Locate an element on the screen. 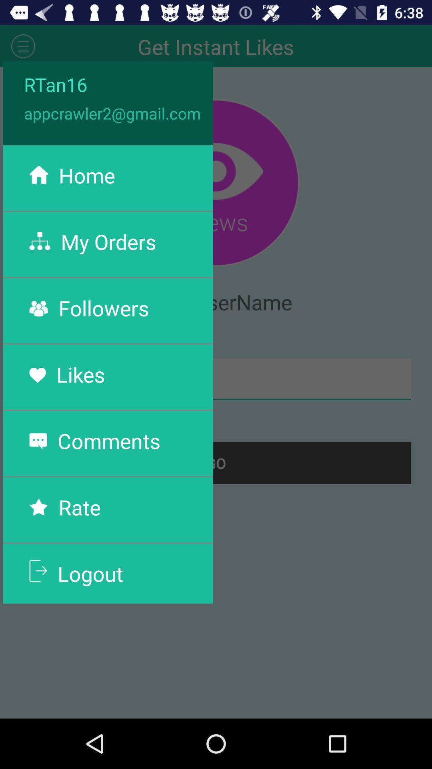  open comments icon is located at coordinates (109, 441).